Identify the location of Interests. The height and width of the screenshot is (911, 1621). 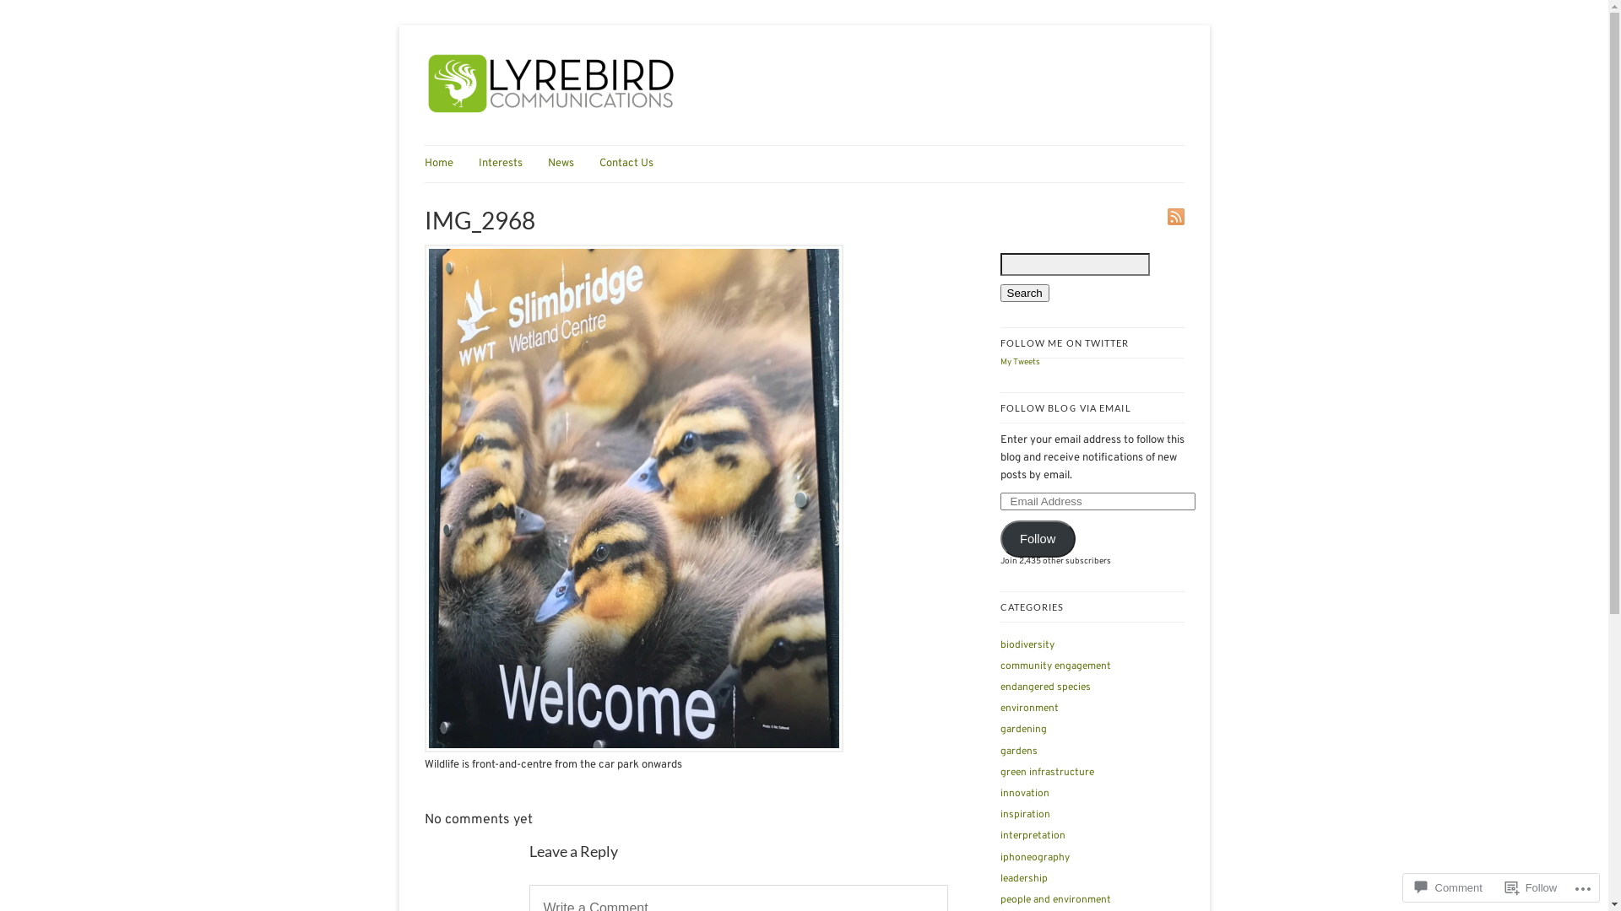
(508, 164).